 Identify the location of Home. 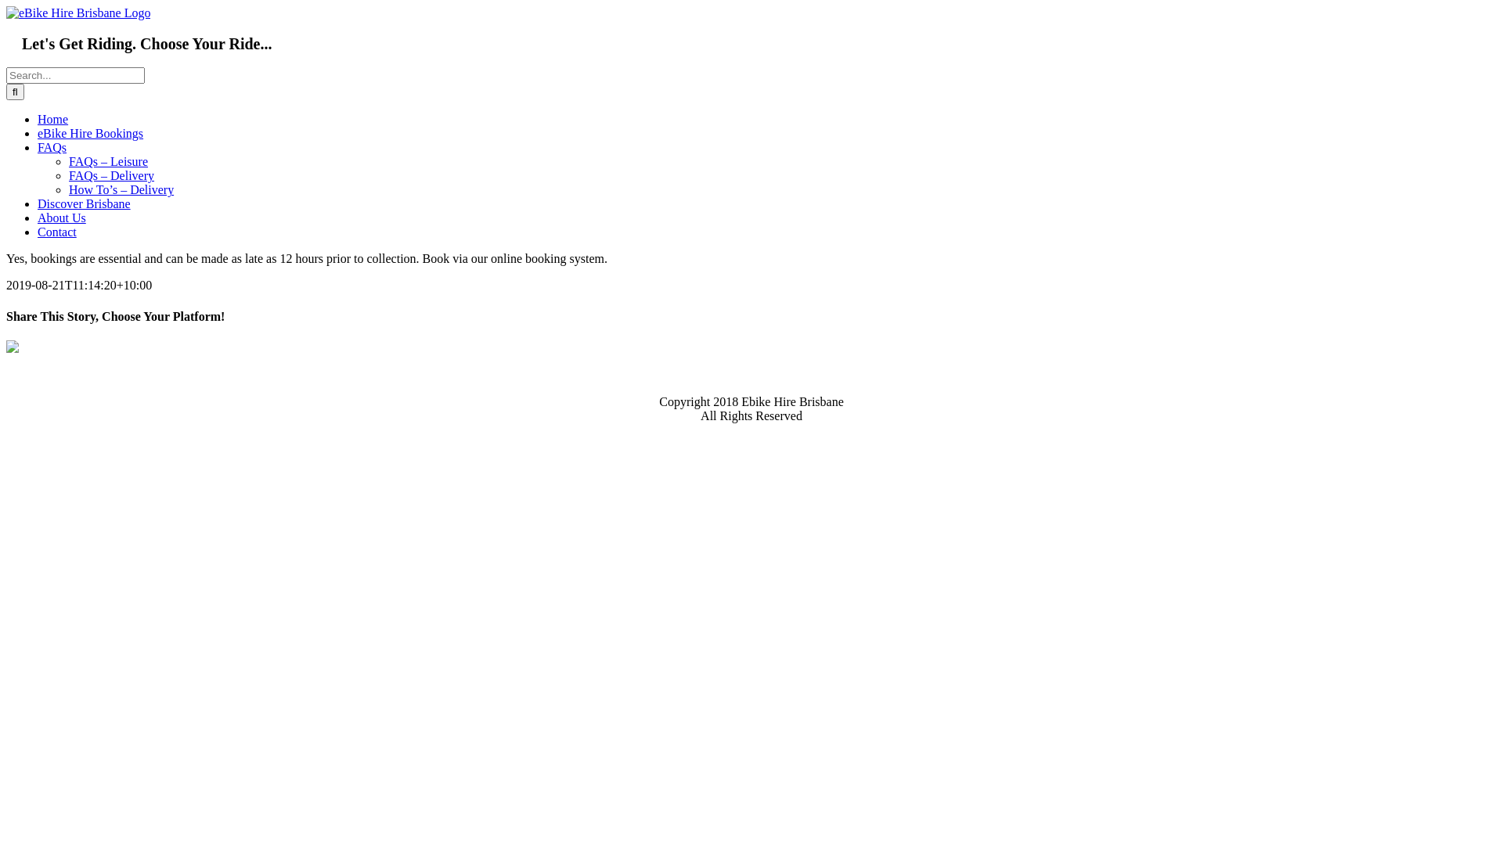
(53, 119).